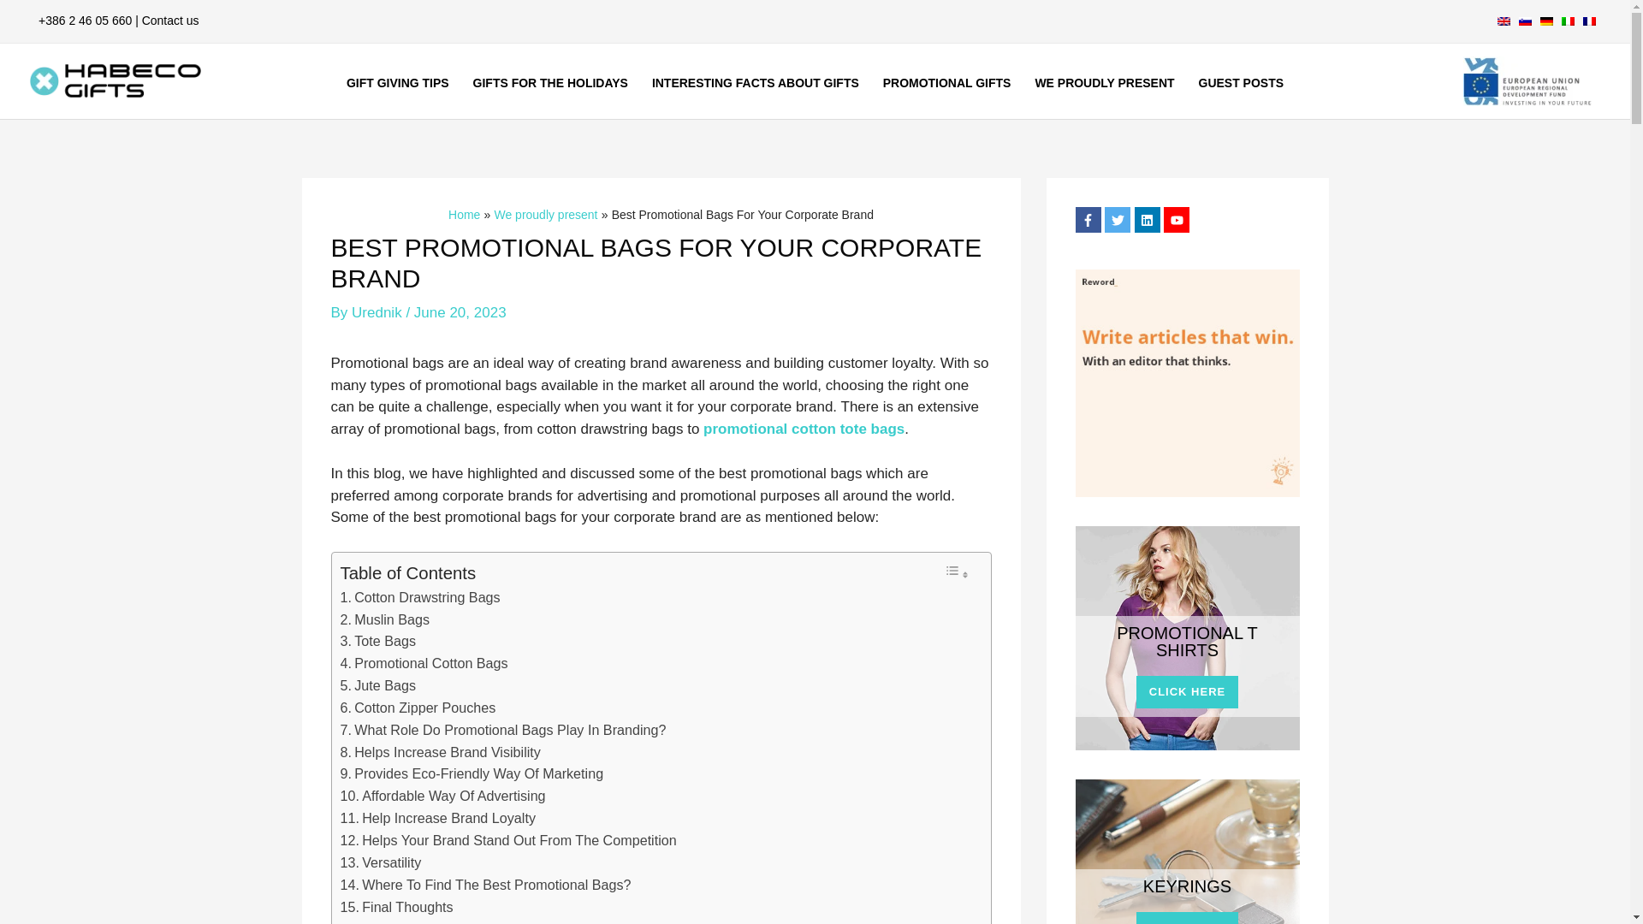 The height and width of the screenshot is (924, 1643). What do you see at coordinates (485, 885) in the screenshot?
I see `Where To Find The Best Promotional Bags?` at bounding box center [485, 885].